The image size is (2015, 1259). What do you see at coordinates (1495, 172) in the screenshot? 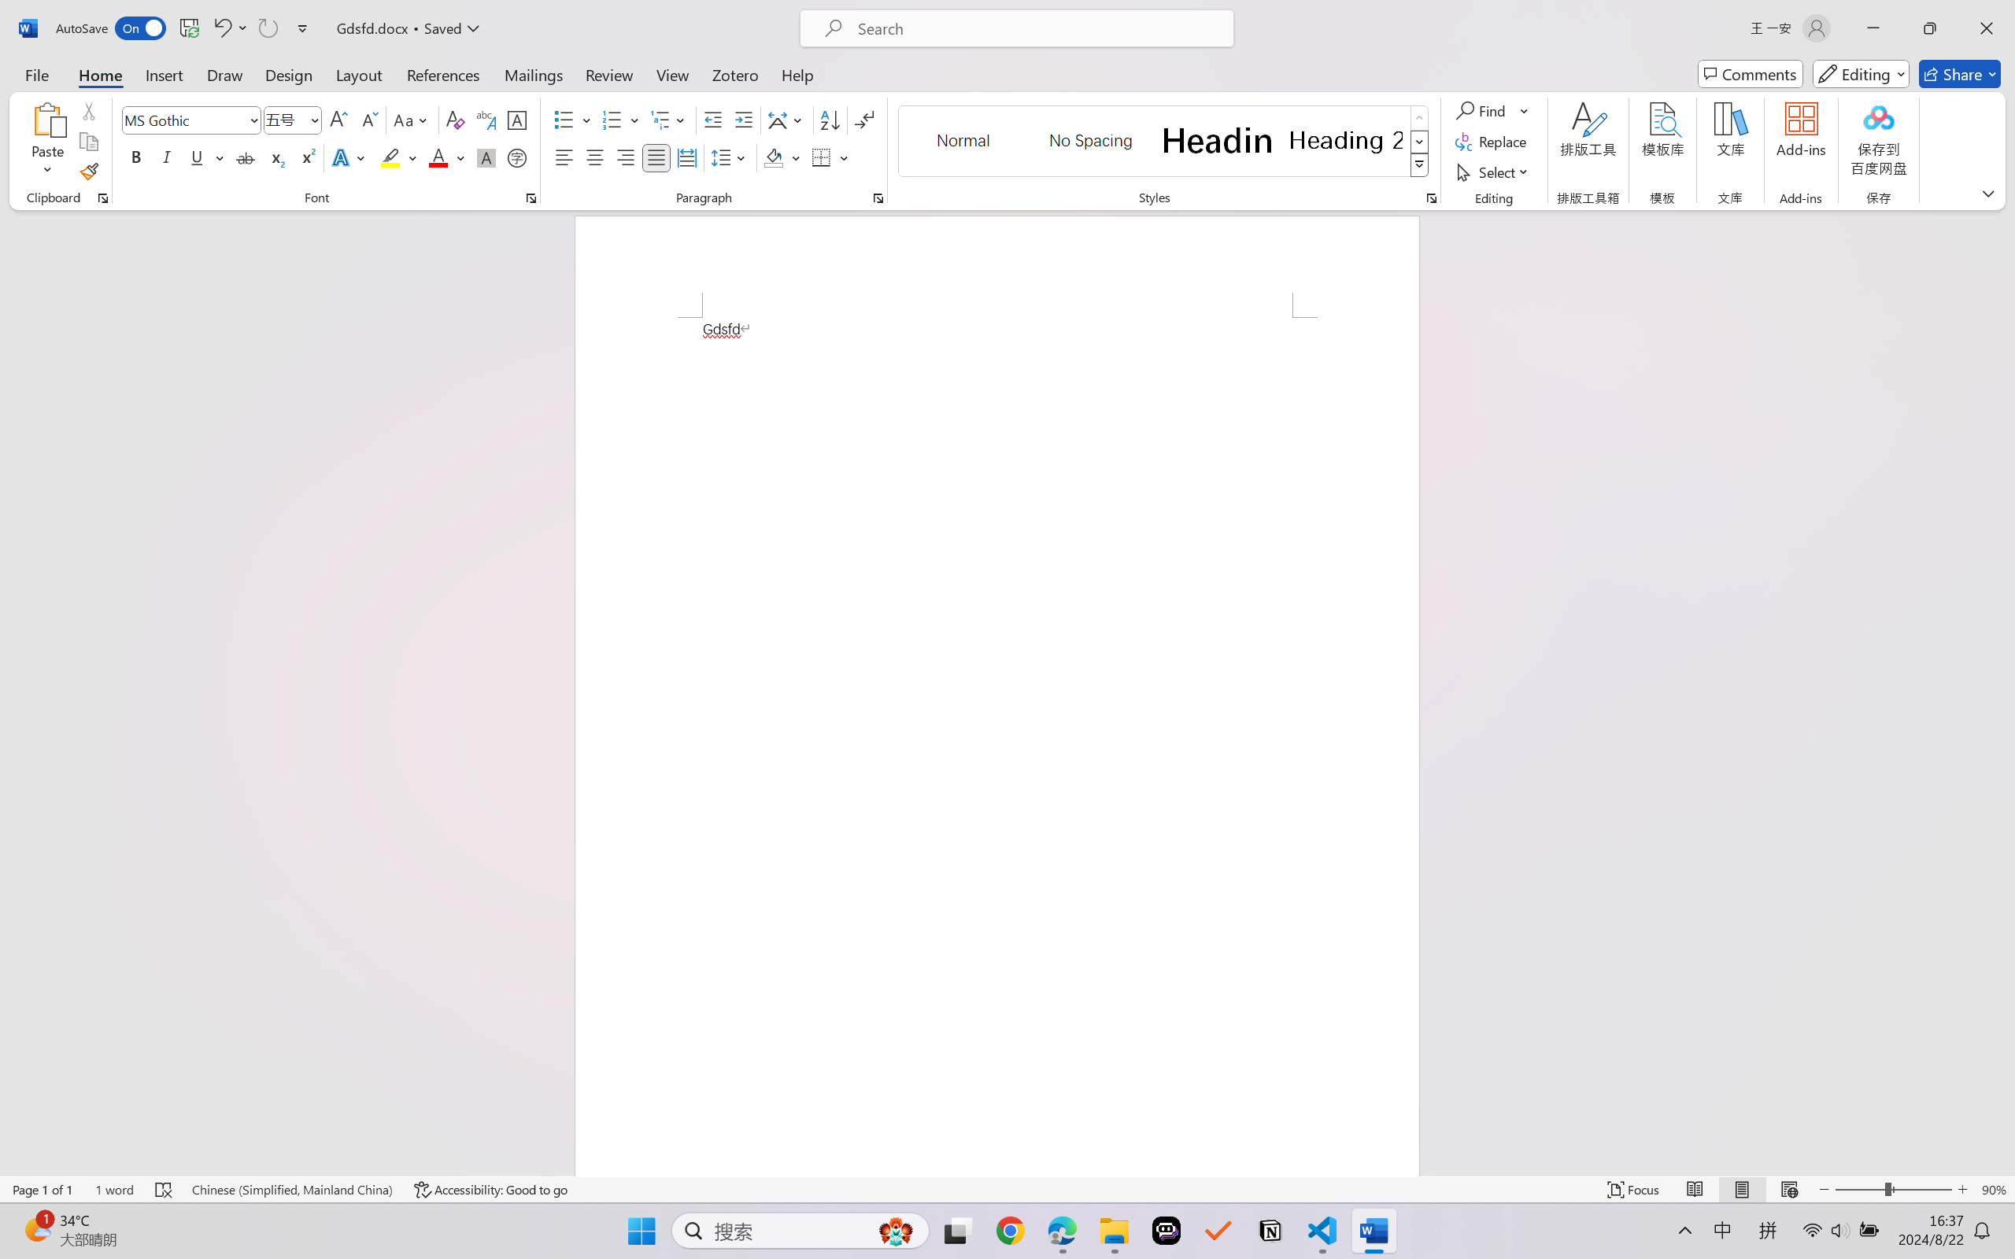
I see `Select` at bounding box center [1495, 172].